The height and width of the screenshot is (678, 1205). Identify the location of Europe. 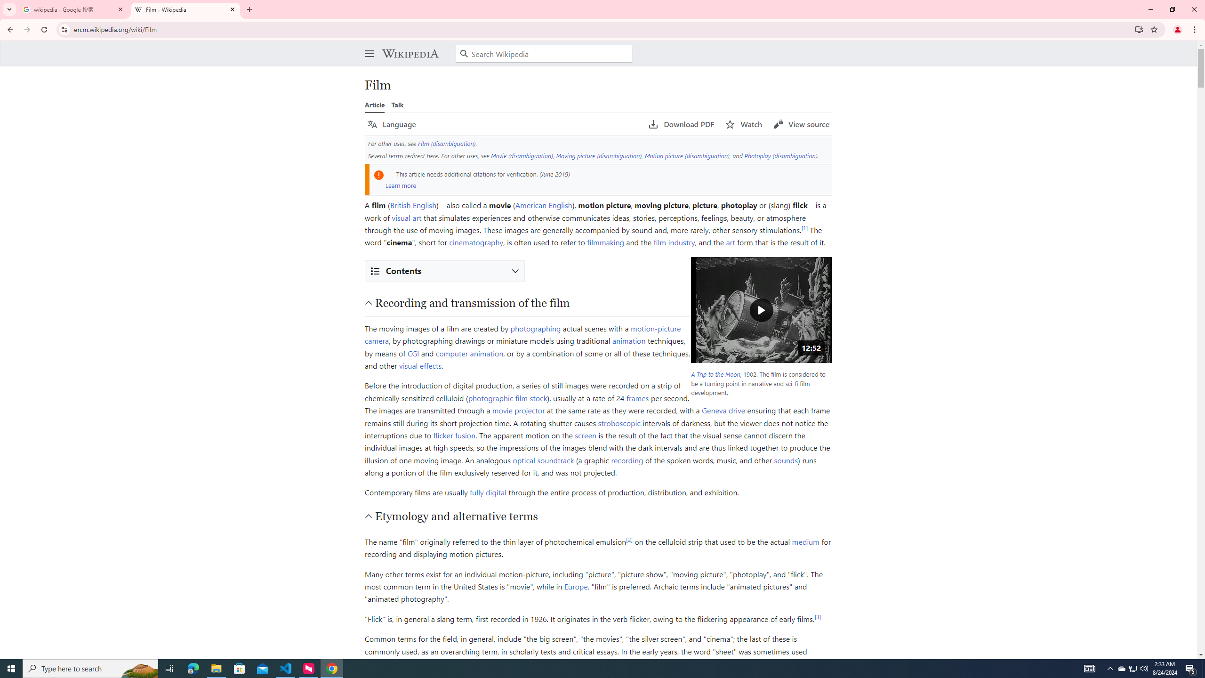
(576, 587).